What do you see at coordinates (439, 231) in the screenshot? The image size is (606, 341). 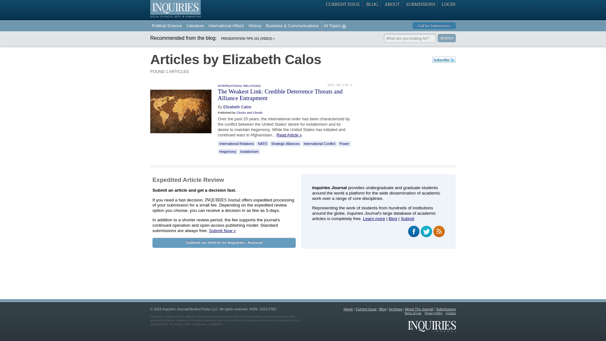 I see `Subscribe via RSS` at bounding box center [439, 231].